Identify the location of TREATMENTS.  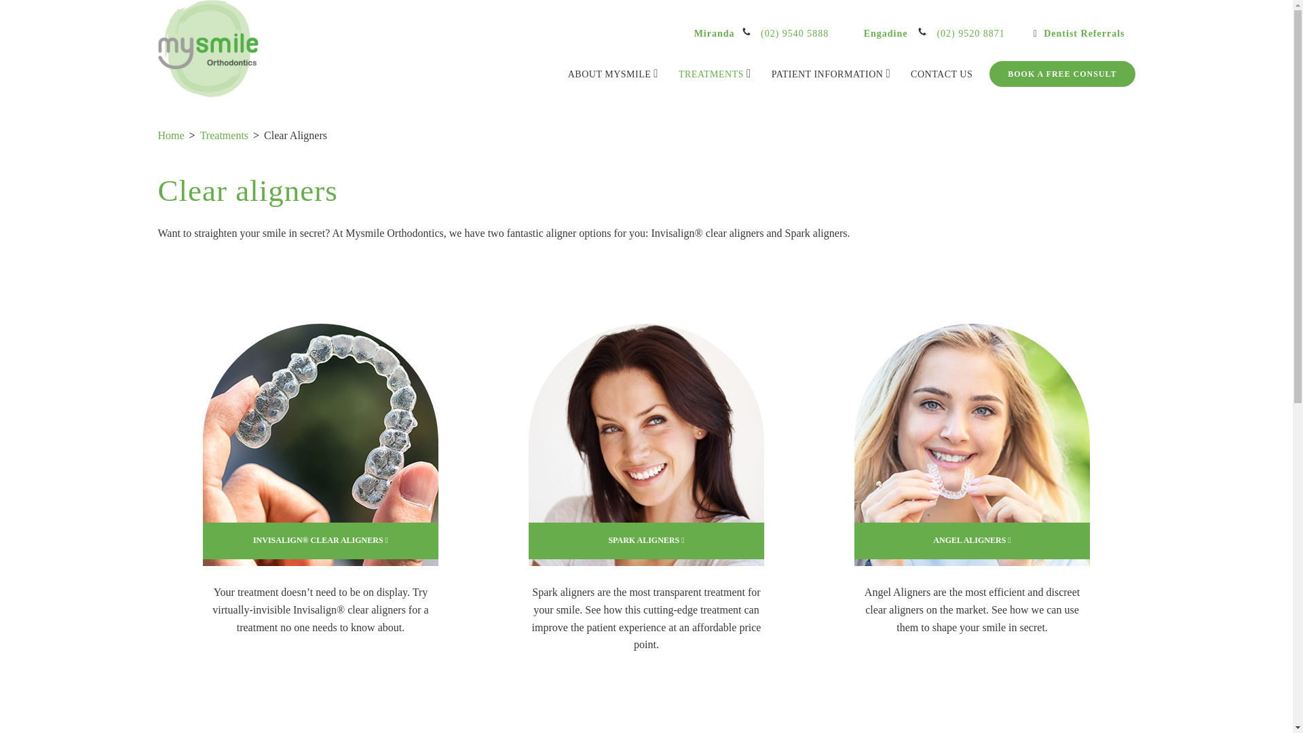
(715, 73).